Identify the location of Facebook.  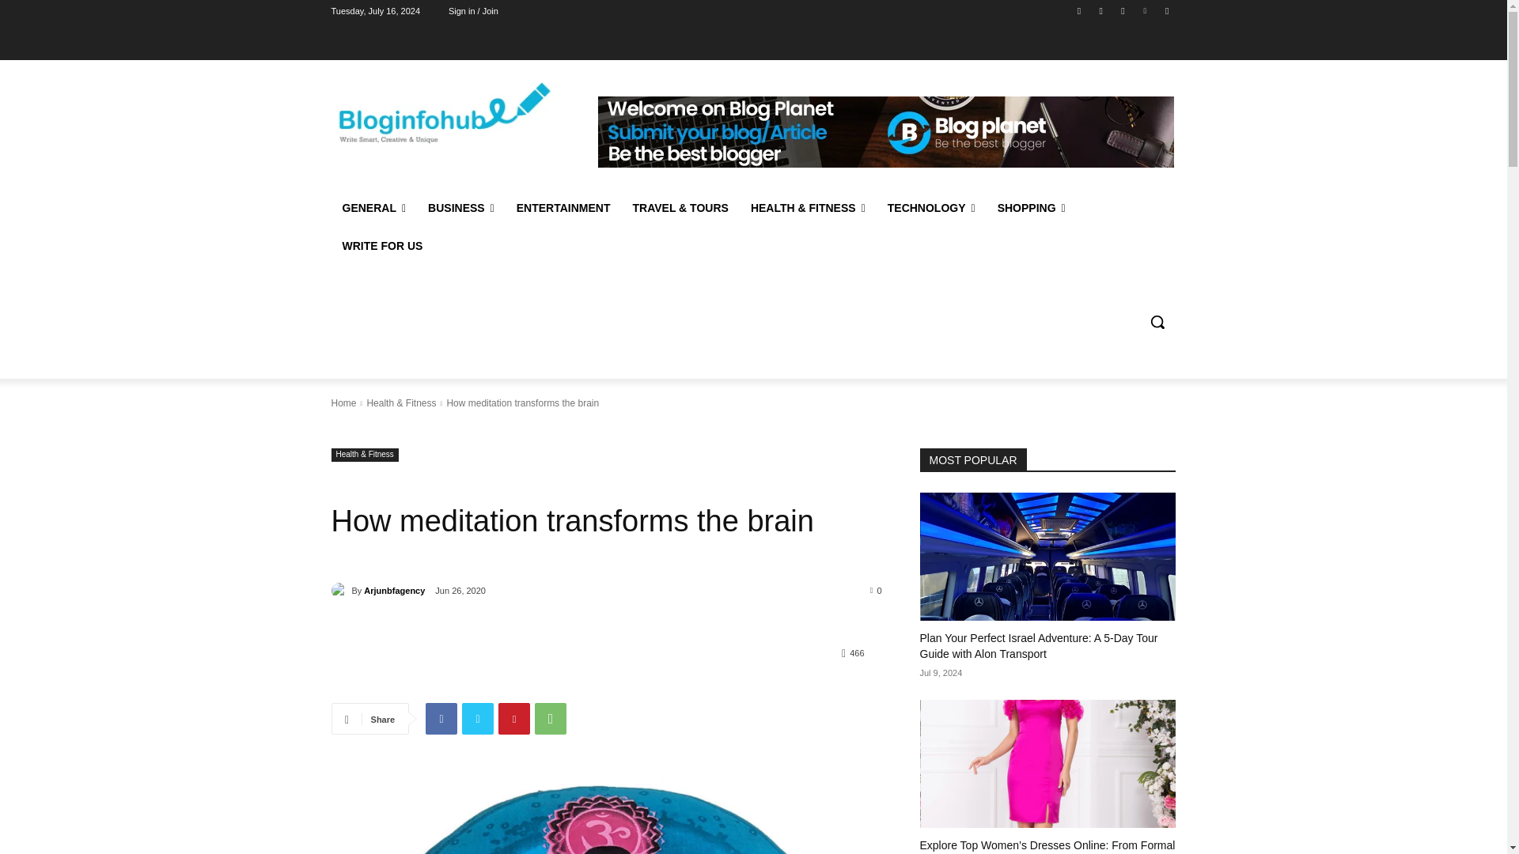
(441, 718).